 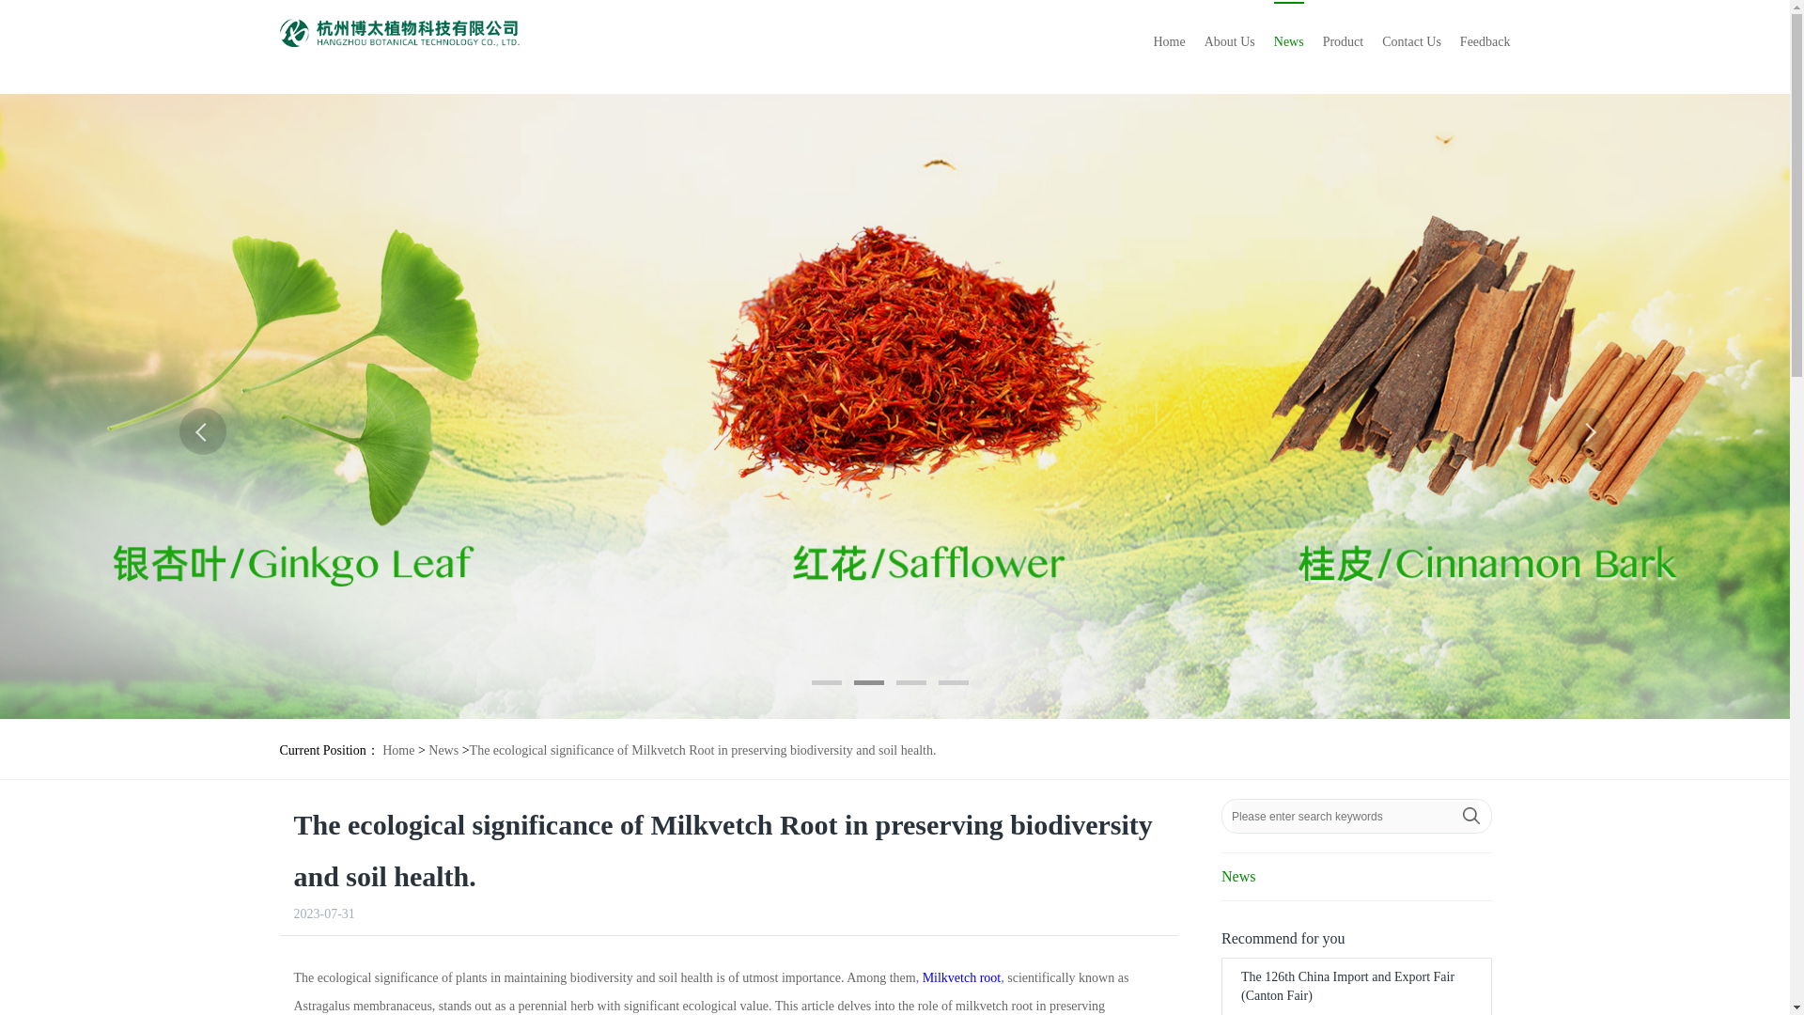 What do you see at coordinates (443, 750) in the screenshot?
I see `News` at bounding box center [443, 750].